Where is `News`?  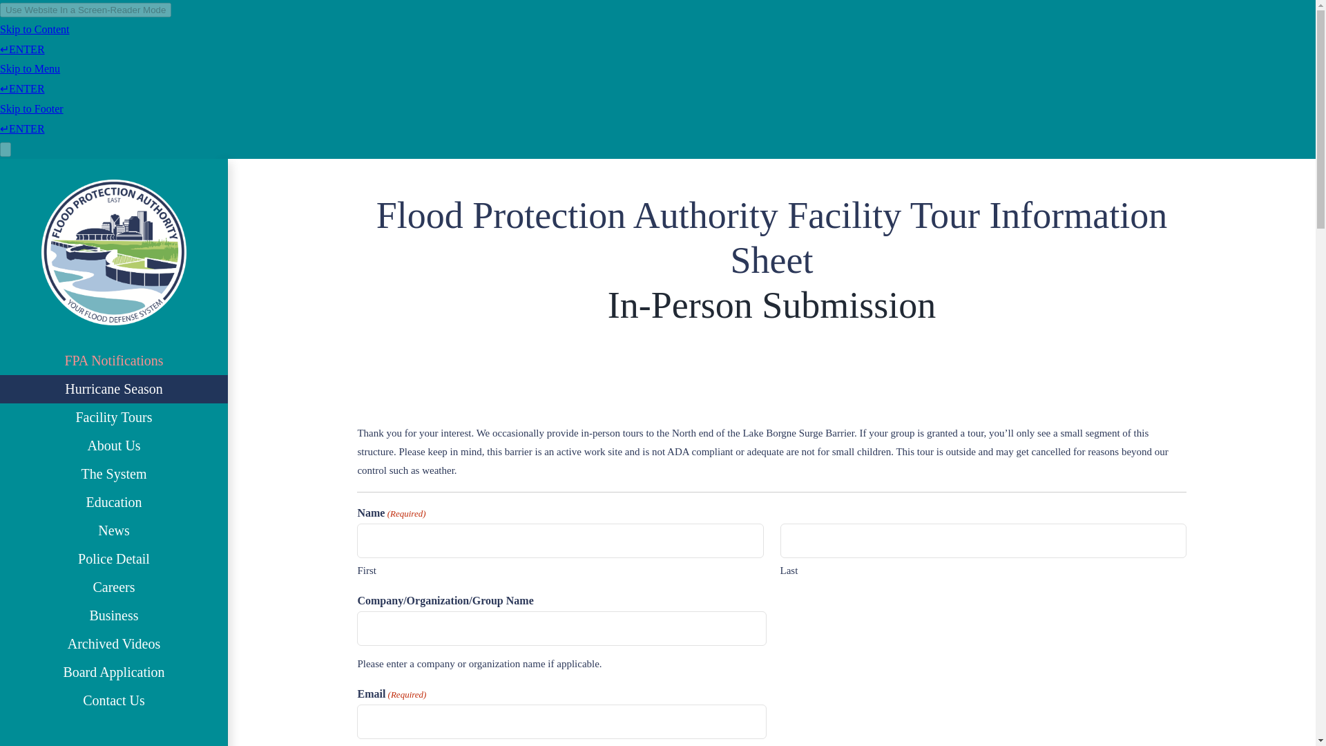
News is located at coordinates (114, 530).